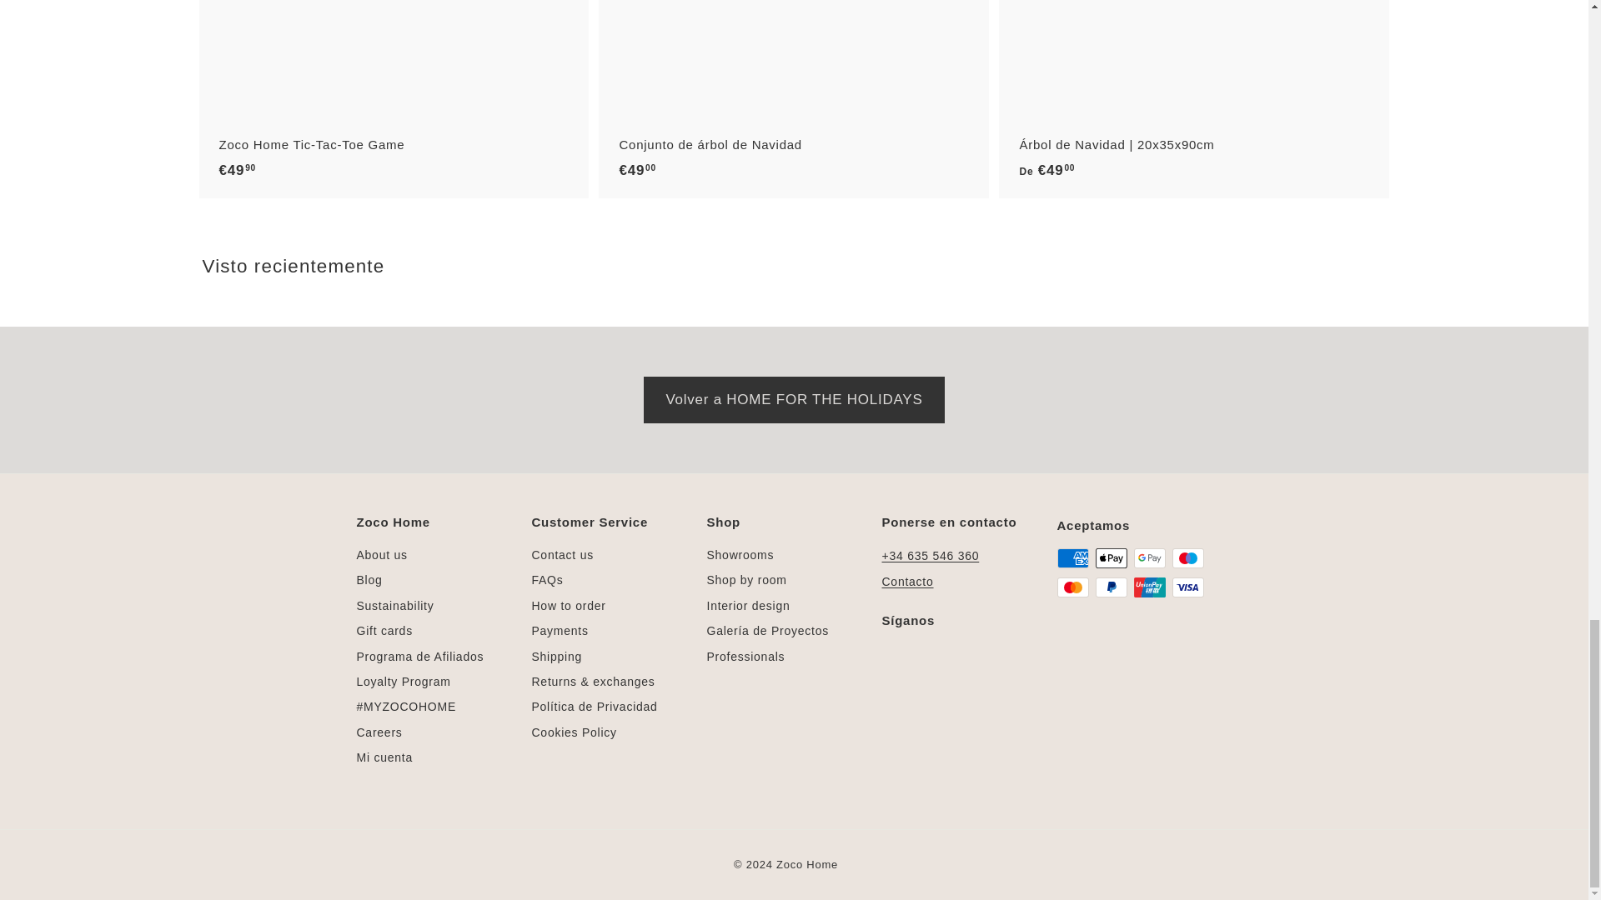 The image size is (1601, 900). Describe the element at coordinates (1149, 587) in the screenshot. I see `Union Pay` at that location.